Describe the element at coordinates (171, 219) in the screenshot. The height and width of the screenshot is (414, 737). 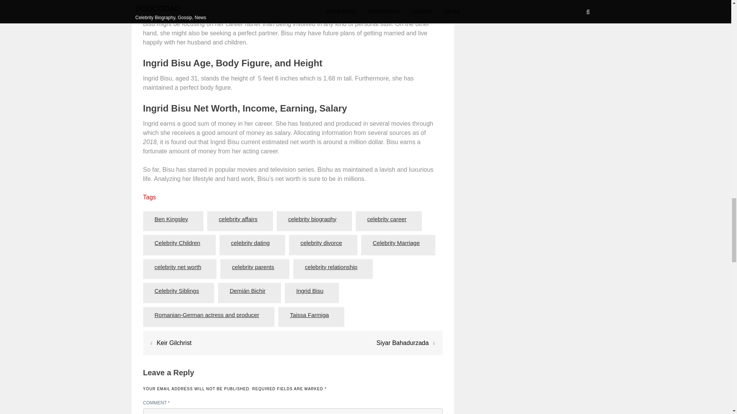
I see `Ben Kingsley` at that location.